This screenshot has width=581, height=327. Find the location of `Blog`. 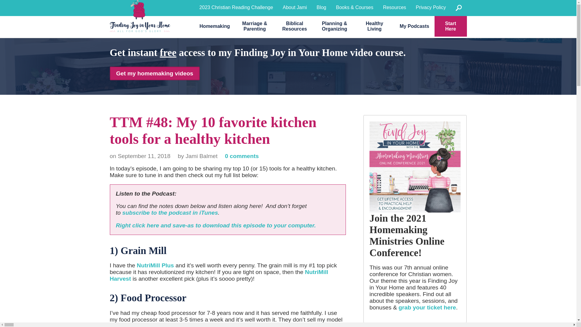

Blog is located at coordinates (321, 7).